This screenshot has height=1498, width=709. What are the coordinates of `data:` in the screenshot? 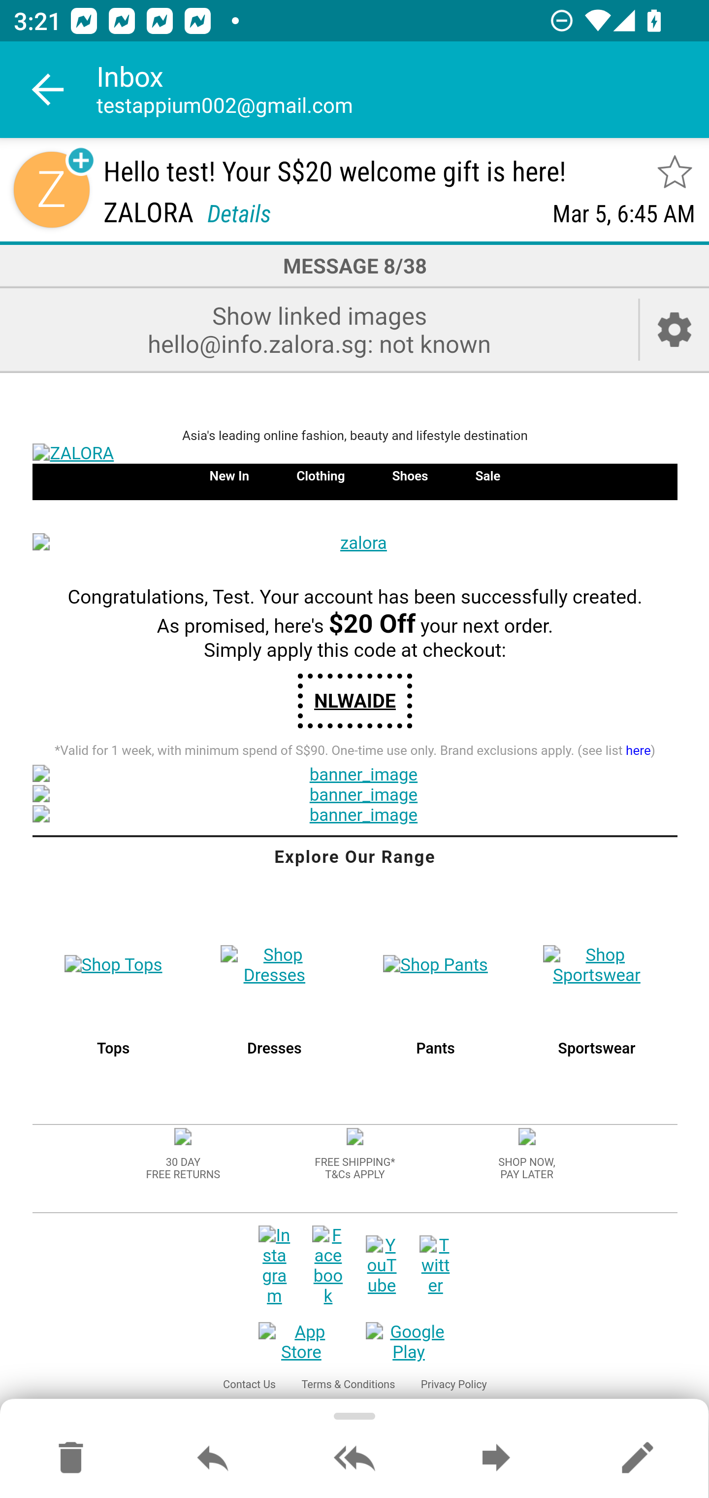 It's located at (526, 1138).